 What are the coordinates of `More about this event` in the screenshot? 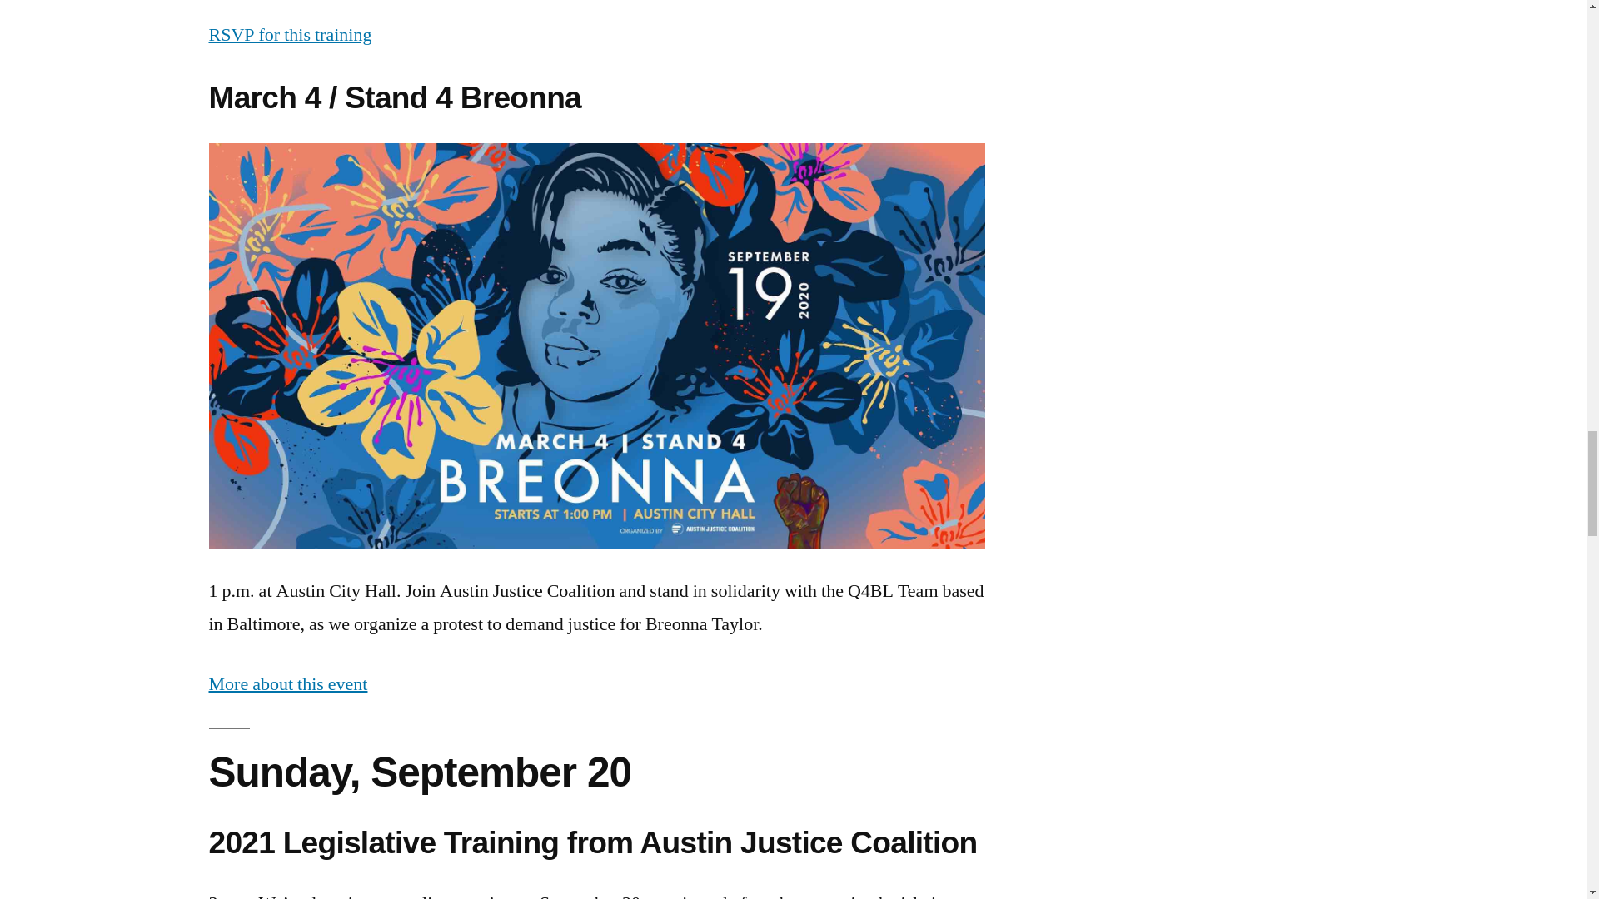 It's located at (287, 683).